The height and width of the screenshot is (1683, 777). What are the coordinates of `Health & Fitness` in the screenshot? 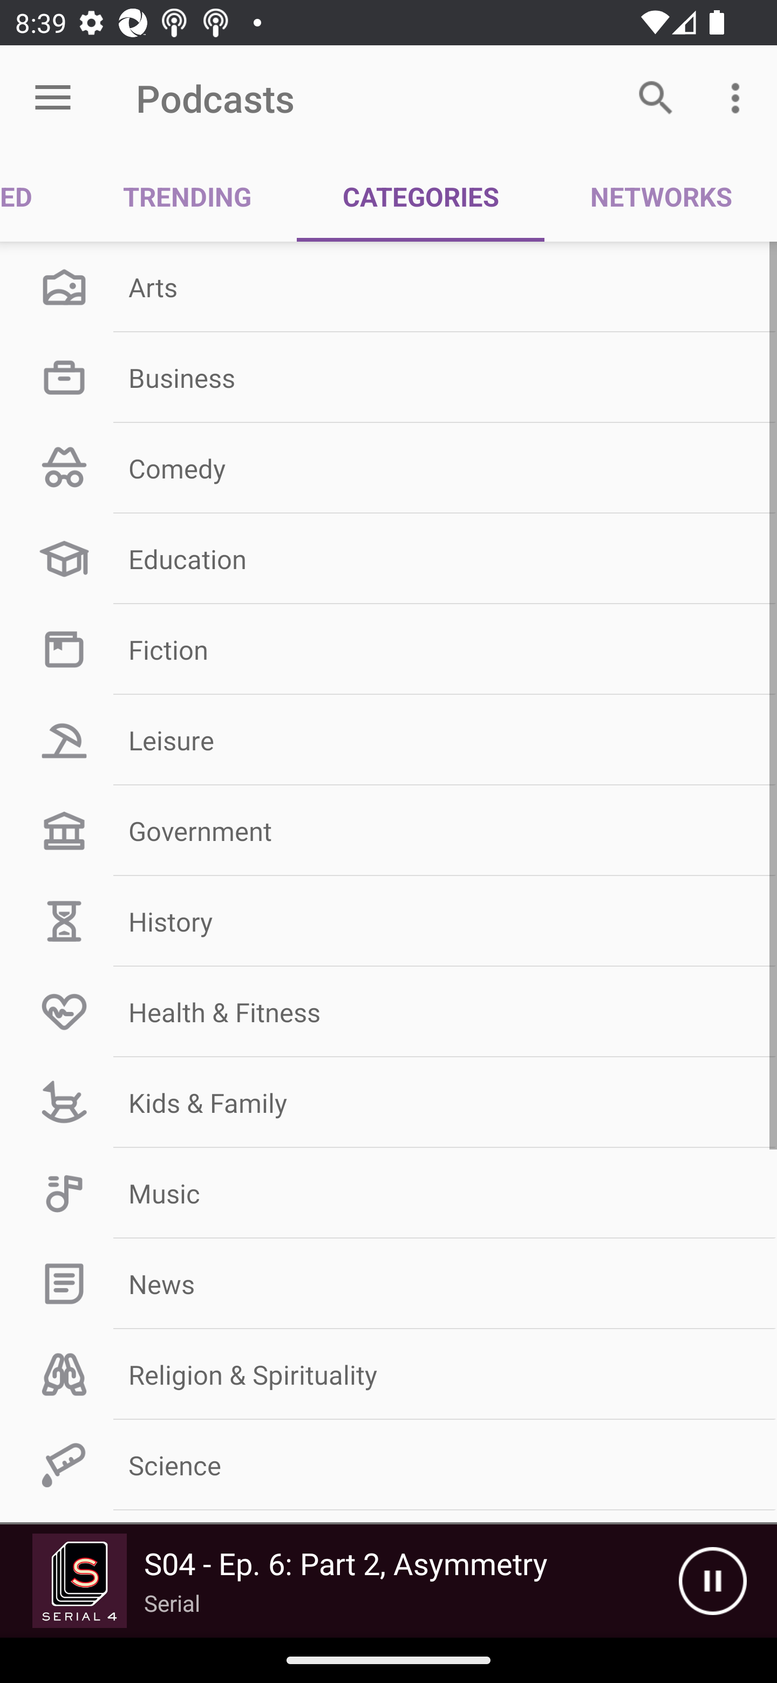 It's located at (388, 1011).